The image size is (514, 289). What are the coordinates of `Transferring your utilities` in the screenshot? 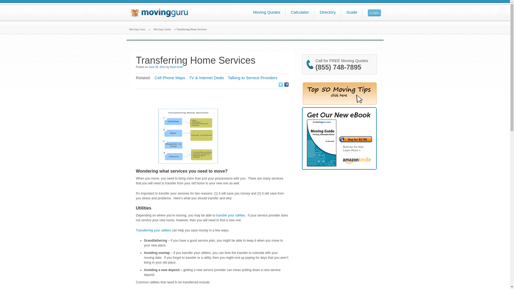 It's located at (154, 230).